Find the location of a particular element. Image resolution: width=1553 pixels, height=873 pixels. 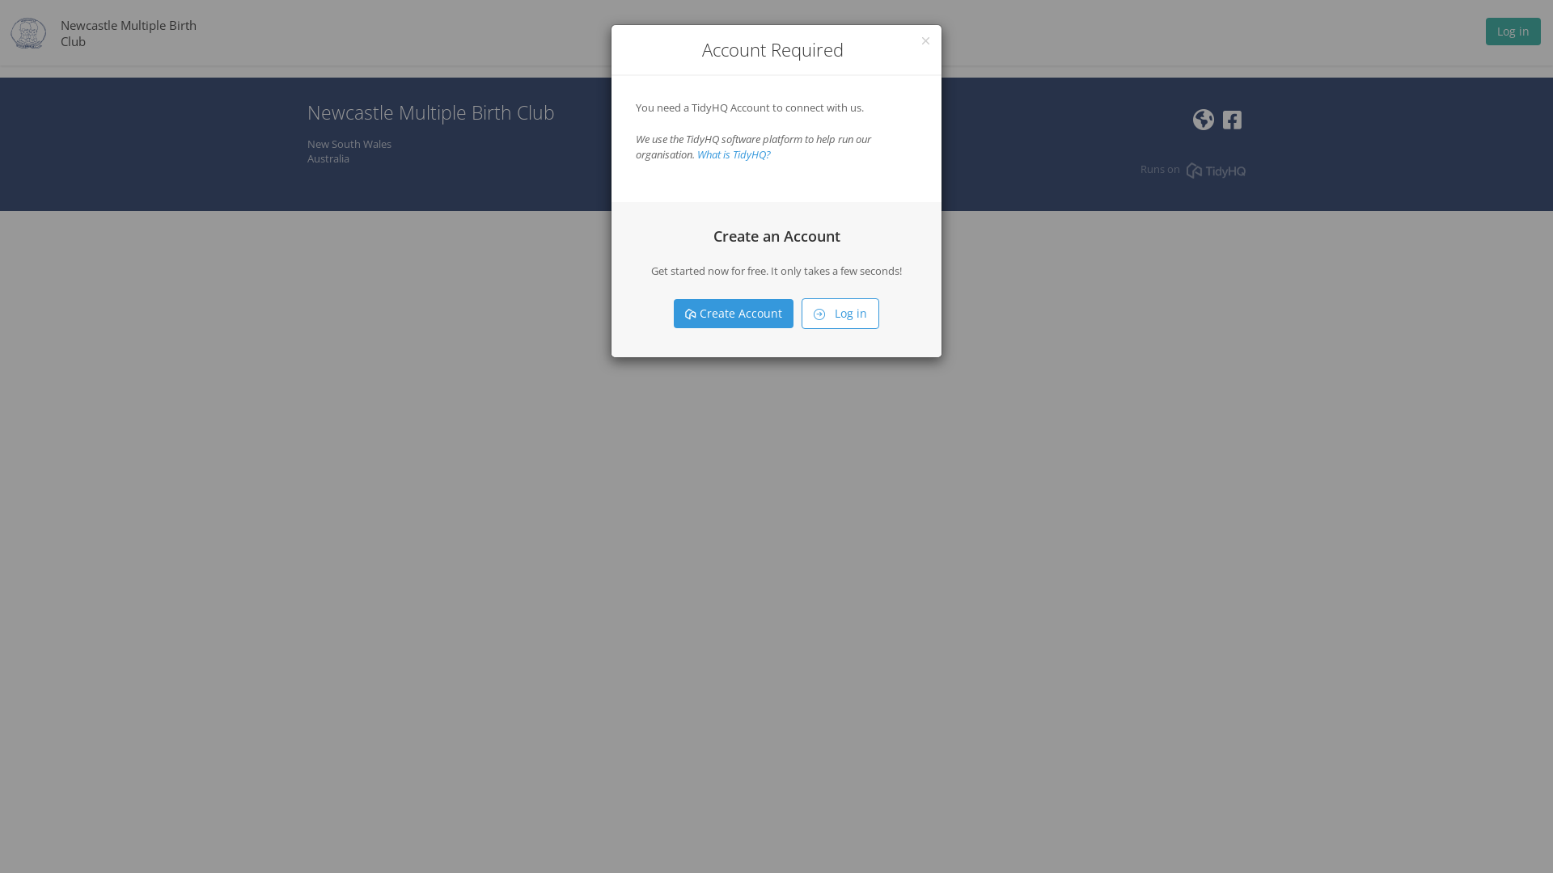

Memberships is located at coordinates (772, 32).